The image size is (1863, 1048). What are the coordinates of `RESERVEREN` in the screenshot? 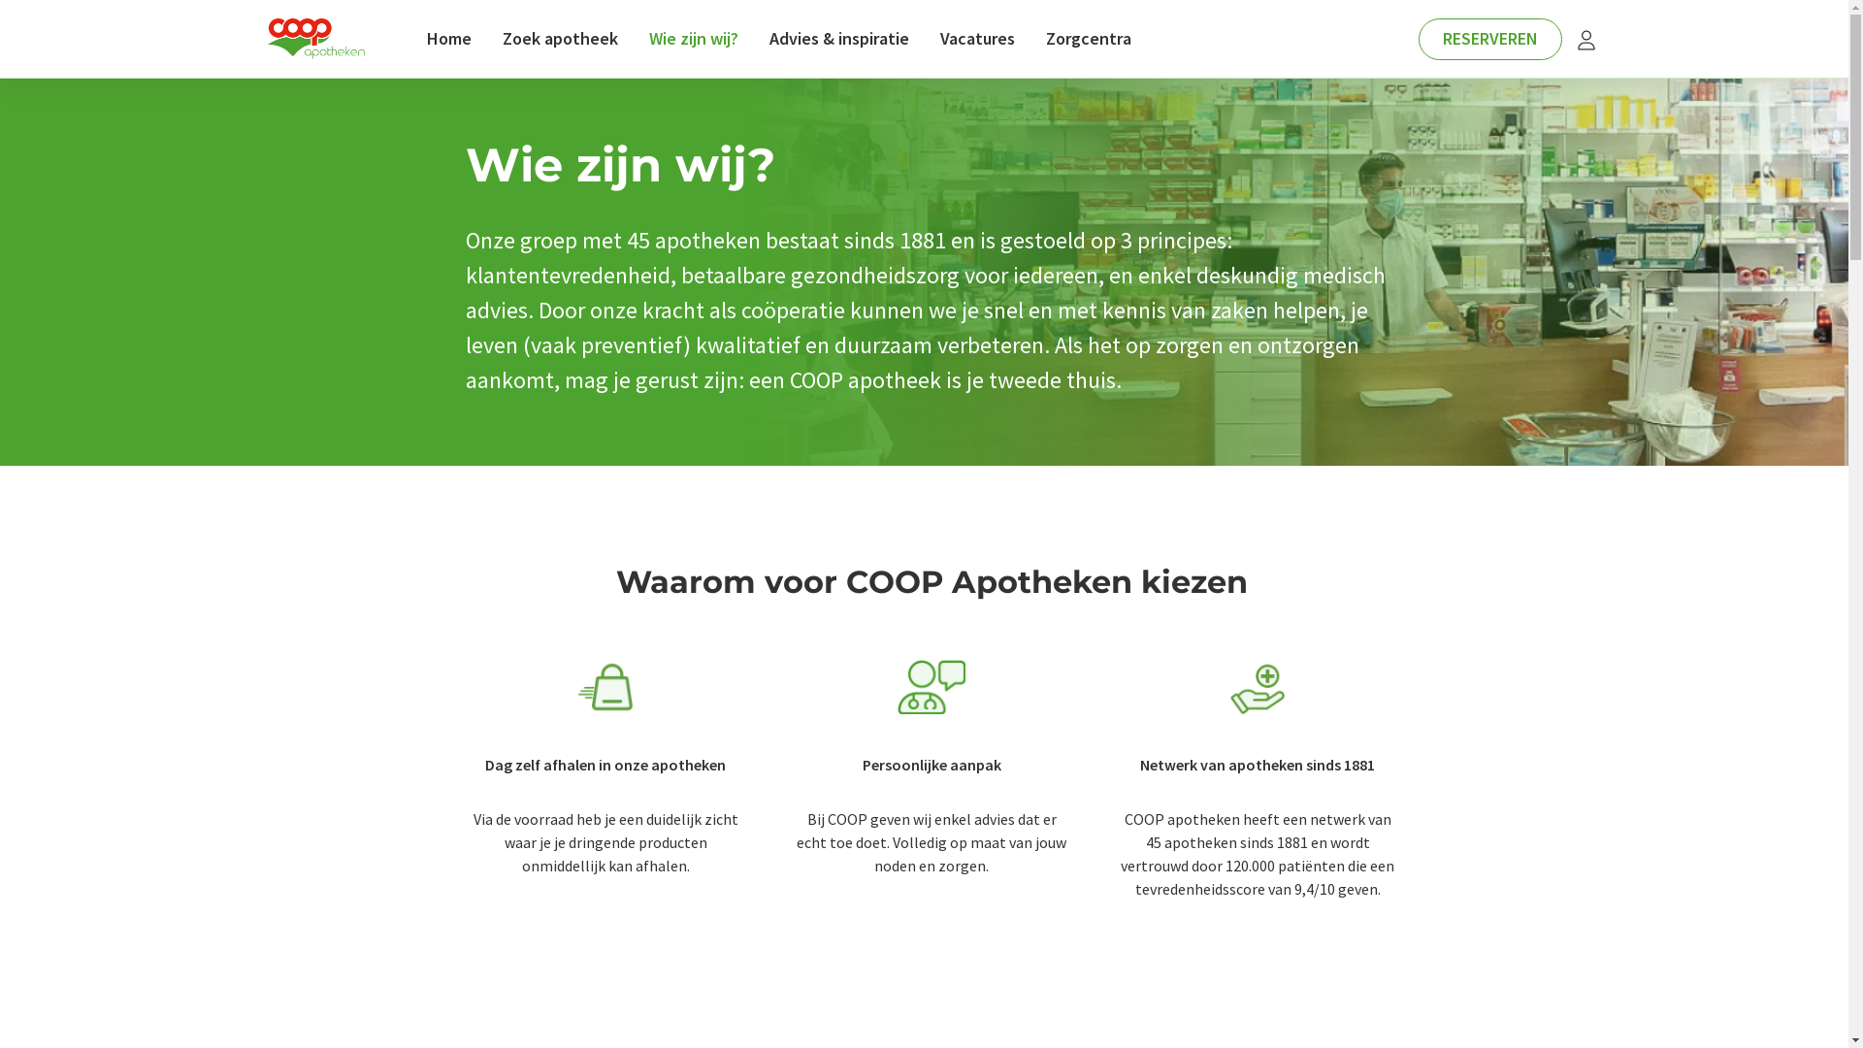 It's located at (1490, 39).